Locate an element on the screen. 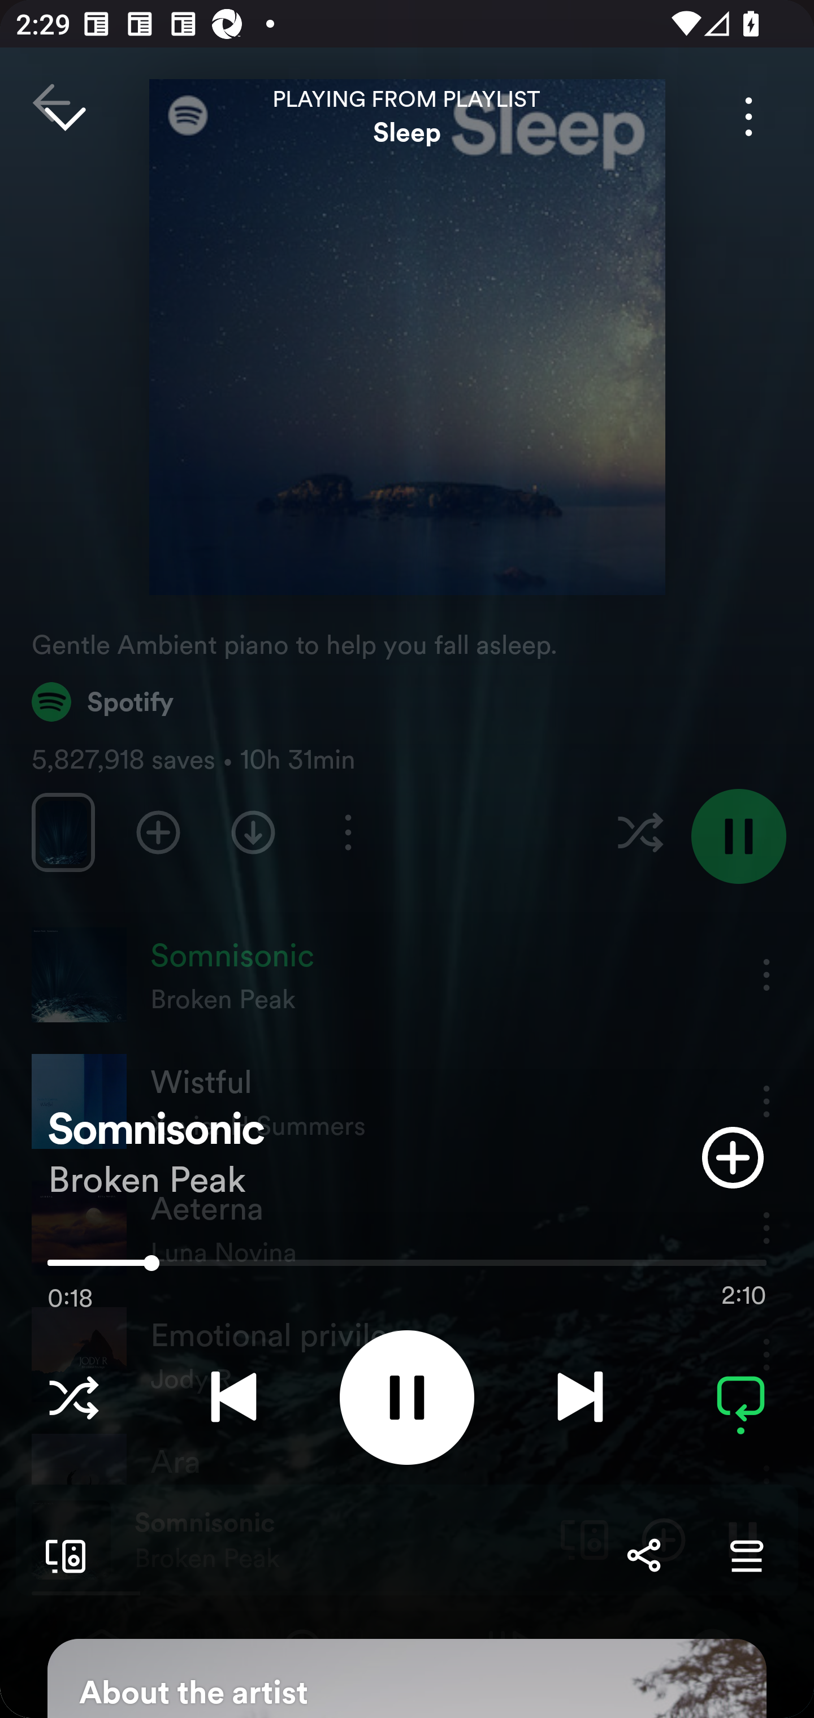 The height and width of the screenshot is (1718, 814). Repeat is located at coordinates (741, 1397).